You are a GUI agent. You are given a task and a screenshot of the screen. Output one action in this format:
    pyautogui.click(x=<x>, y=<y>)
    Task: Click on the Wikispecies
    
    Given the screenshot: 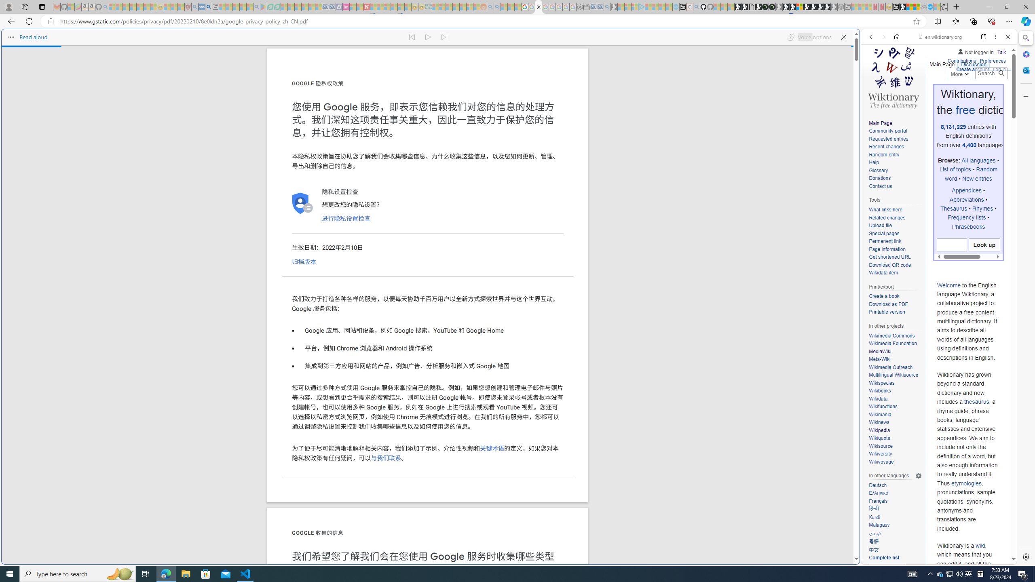 What is the action you would take?
    pyautogui.click(x=881, y=383)
    